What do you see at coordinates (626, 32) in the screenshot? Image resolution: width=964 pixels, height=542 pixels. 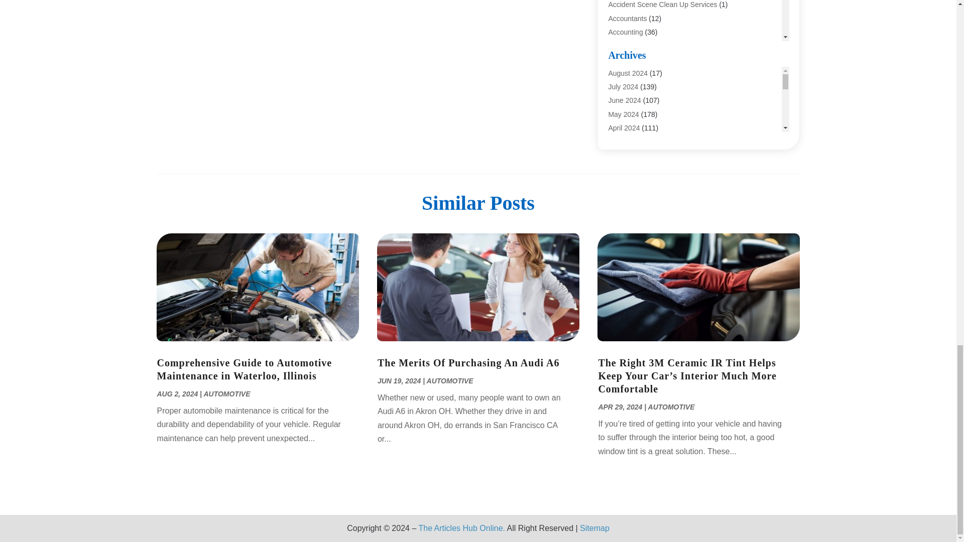 I see `Accounting` at bounding box center [626, 32].